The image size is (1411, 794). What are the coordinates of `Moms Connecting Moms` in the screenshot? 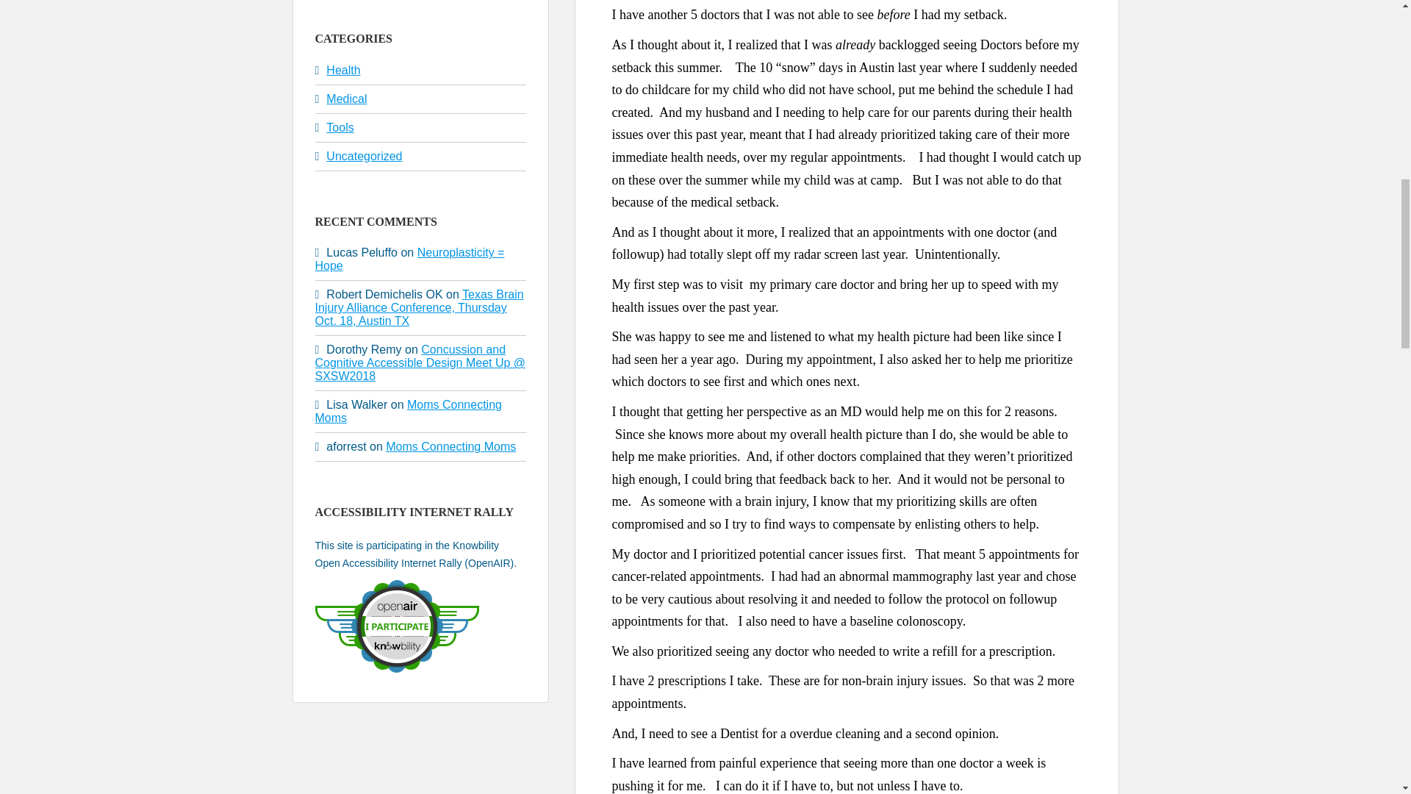 It's located at (450, 446).